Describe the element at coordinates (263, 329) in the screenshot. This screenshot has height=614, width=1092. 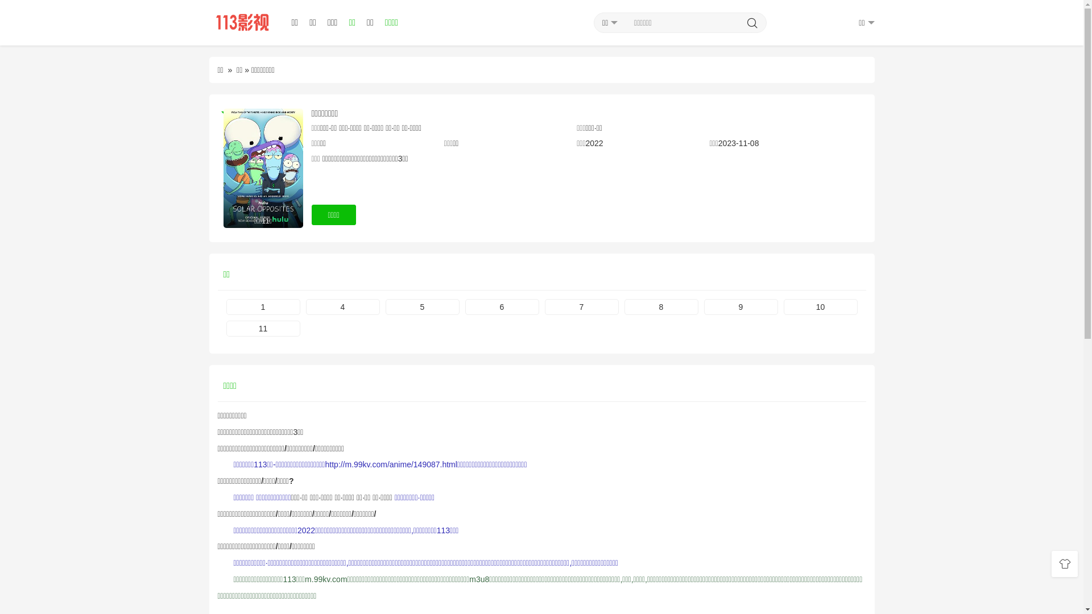
I see `11` at that location.